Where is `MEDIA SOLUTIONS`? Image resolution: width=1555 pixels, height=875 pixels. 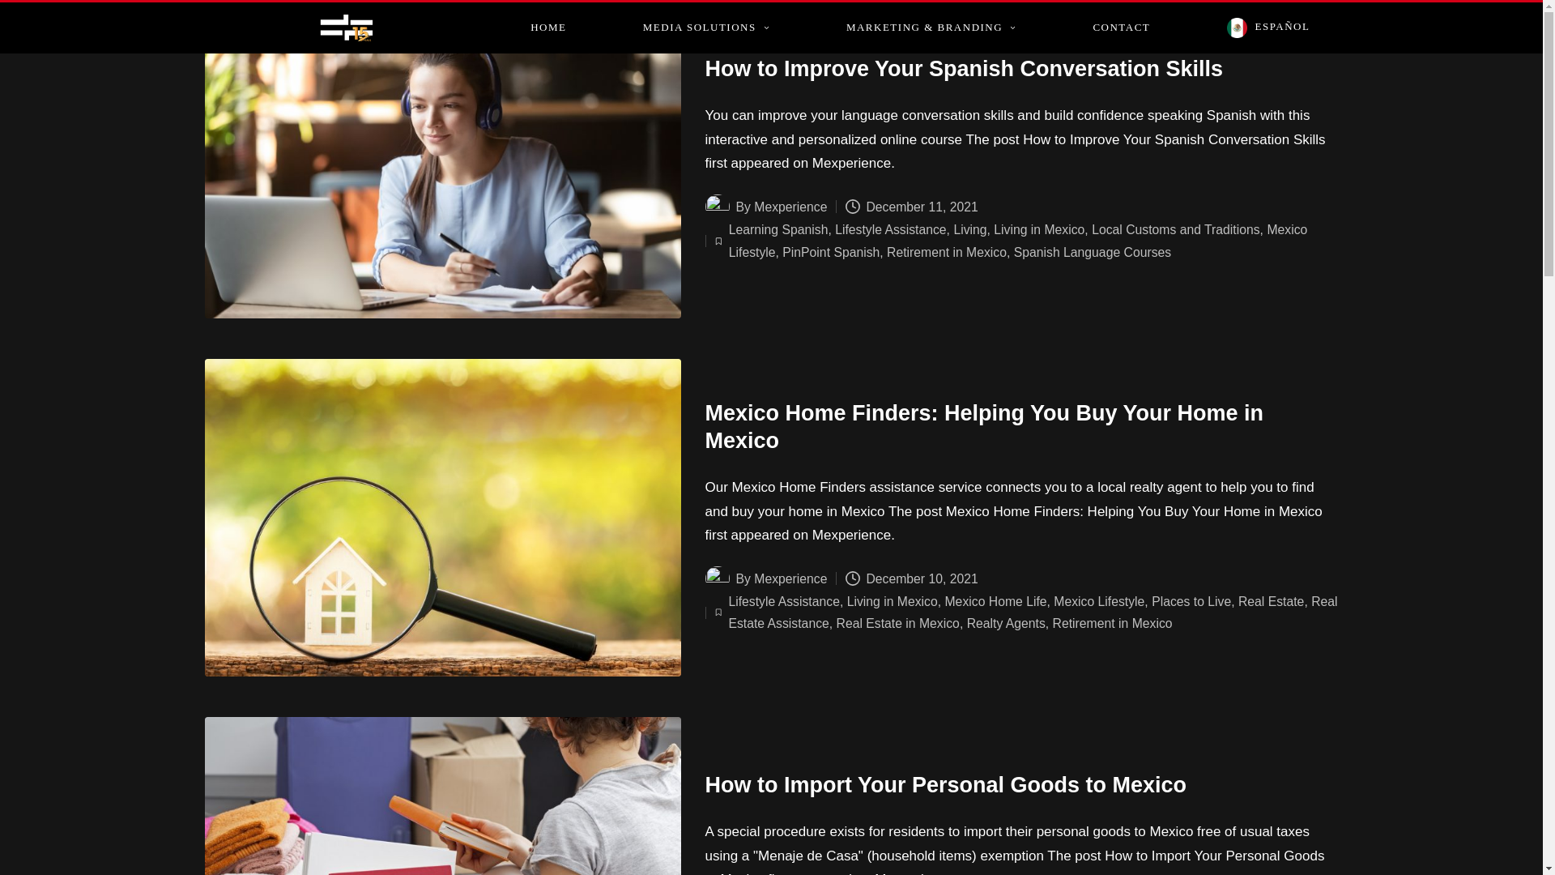
MEDIA SOLUTIONS is located at coordinates (706, 28).